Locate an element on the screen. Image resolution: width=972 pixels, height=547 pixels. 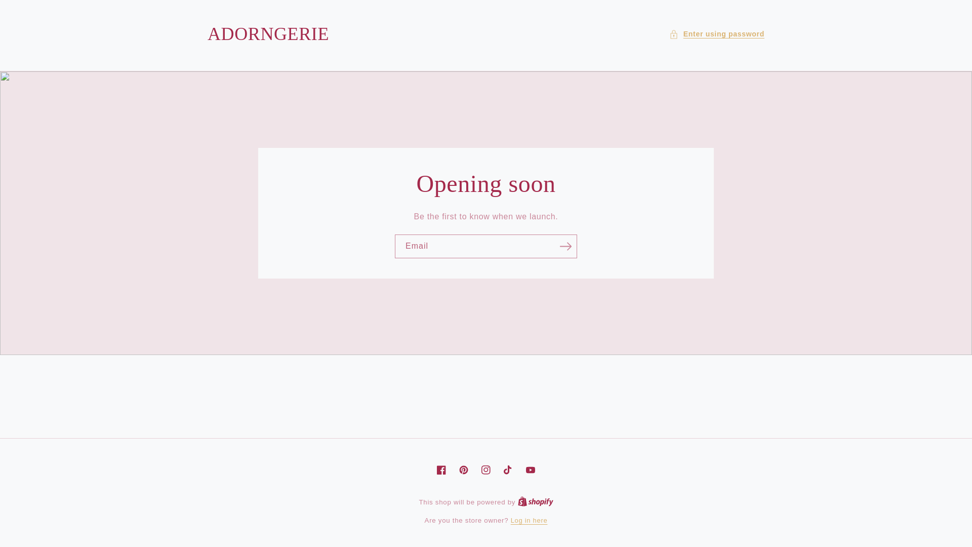
Log in here is located at coordinates (530, 521).